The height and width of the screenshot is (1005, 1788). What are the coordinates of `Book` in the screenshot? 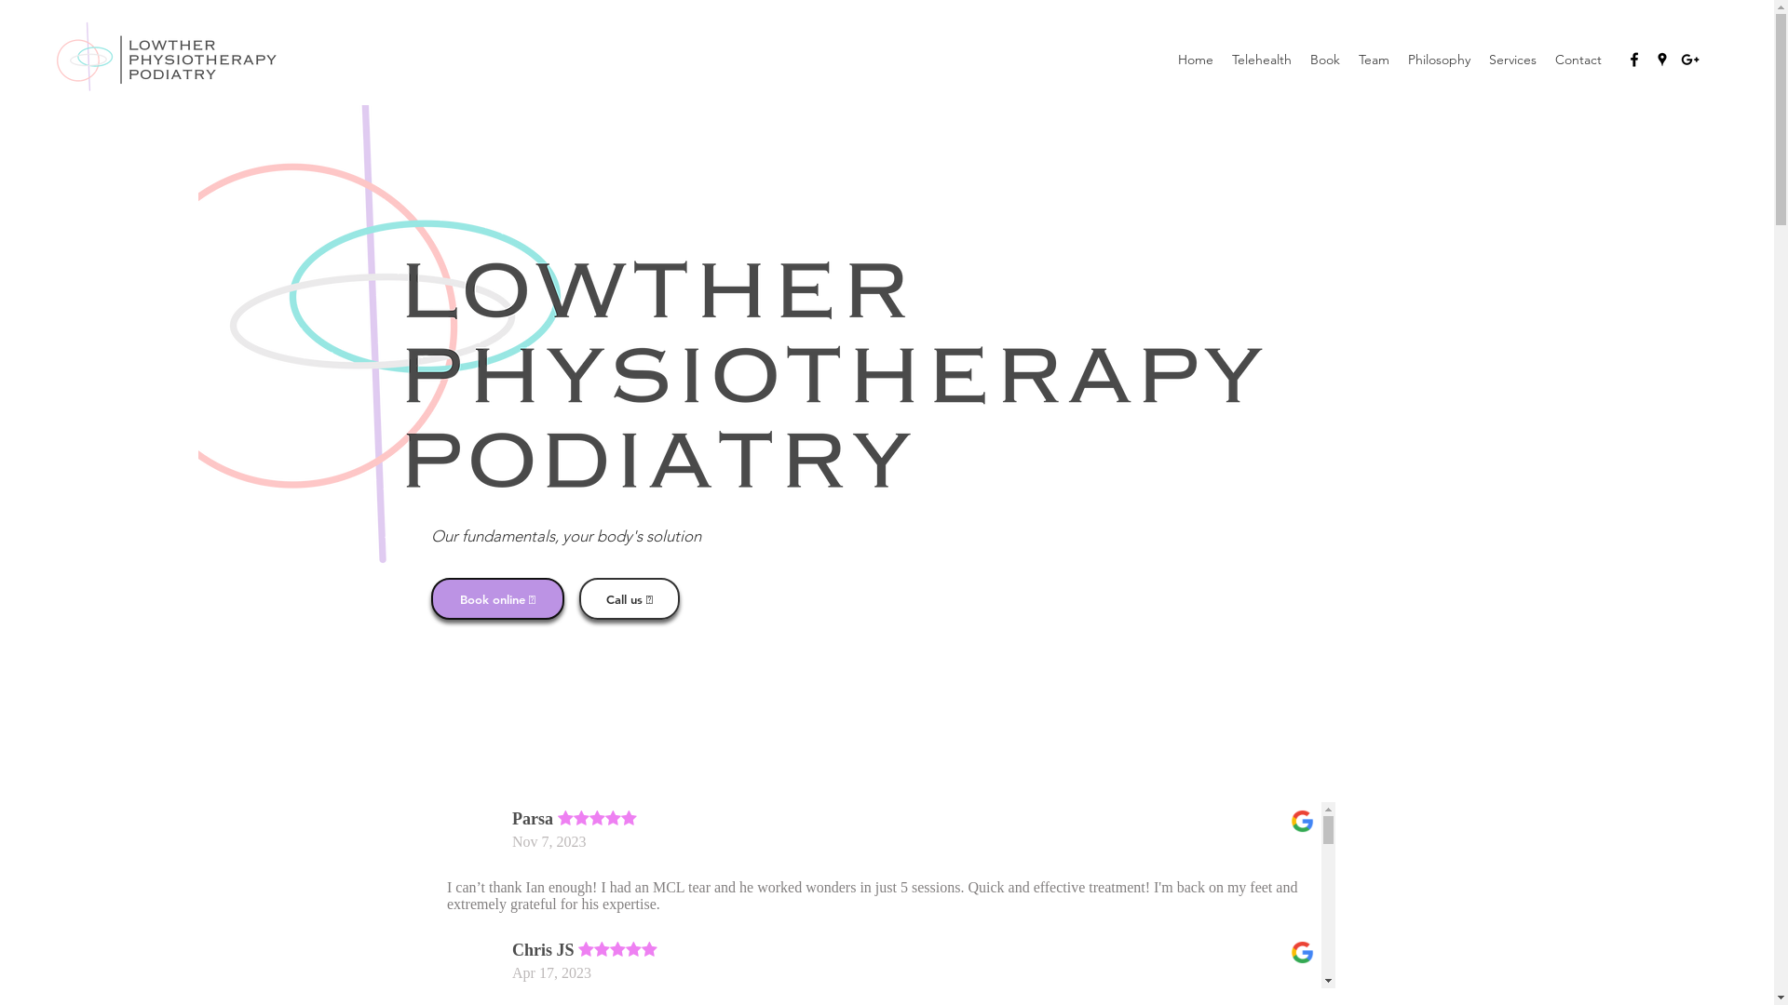 It's located at (1325, 60).